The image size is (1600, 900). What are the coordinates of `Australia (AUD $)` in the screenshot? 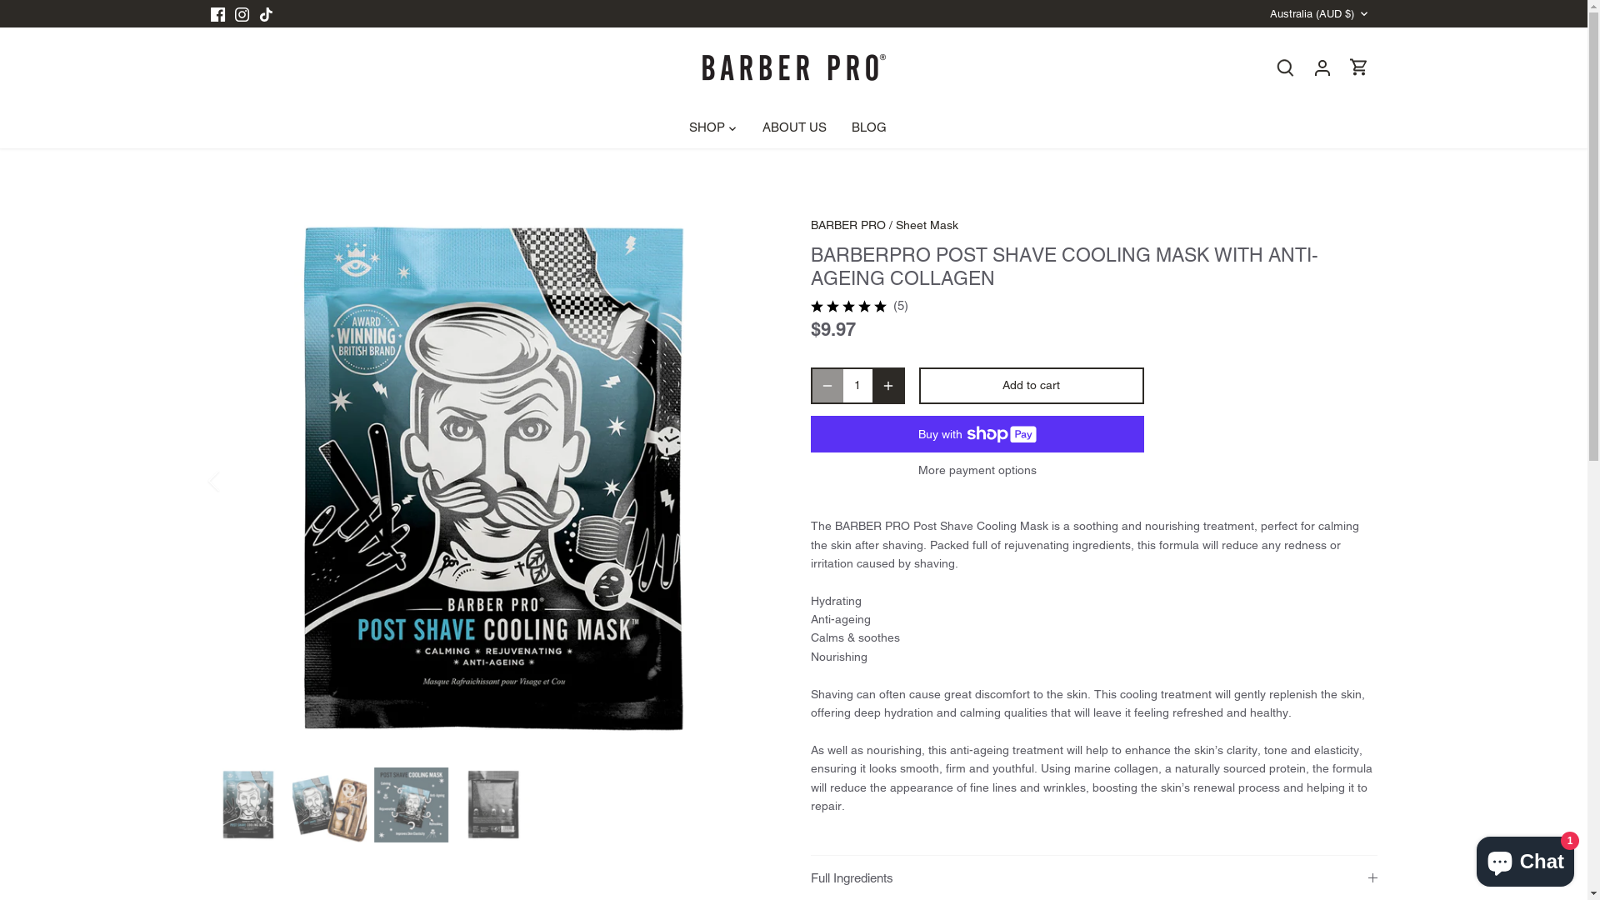 It's located at (1320, 14).